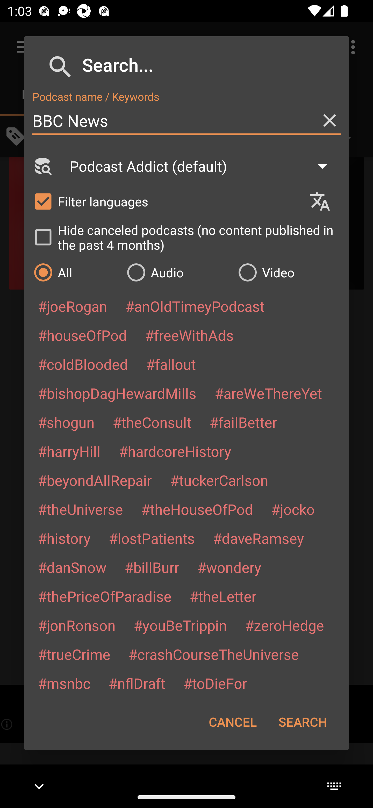  Describe the element at coordinates (74, 654) in the screenshot. I see `#trueCrime` at that location.